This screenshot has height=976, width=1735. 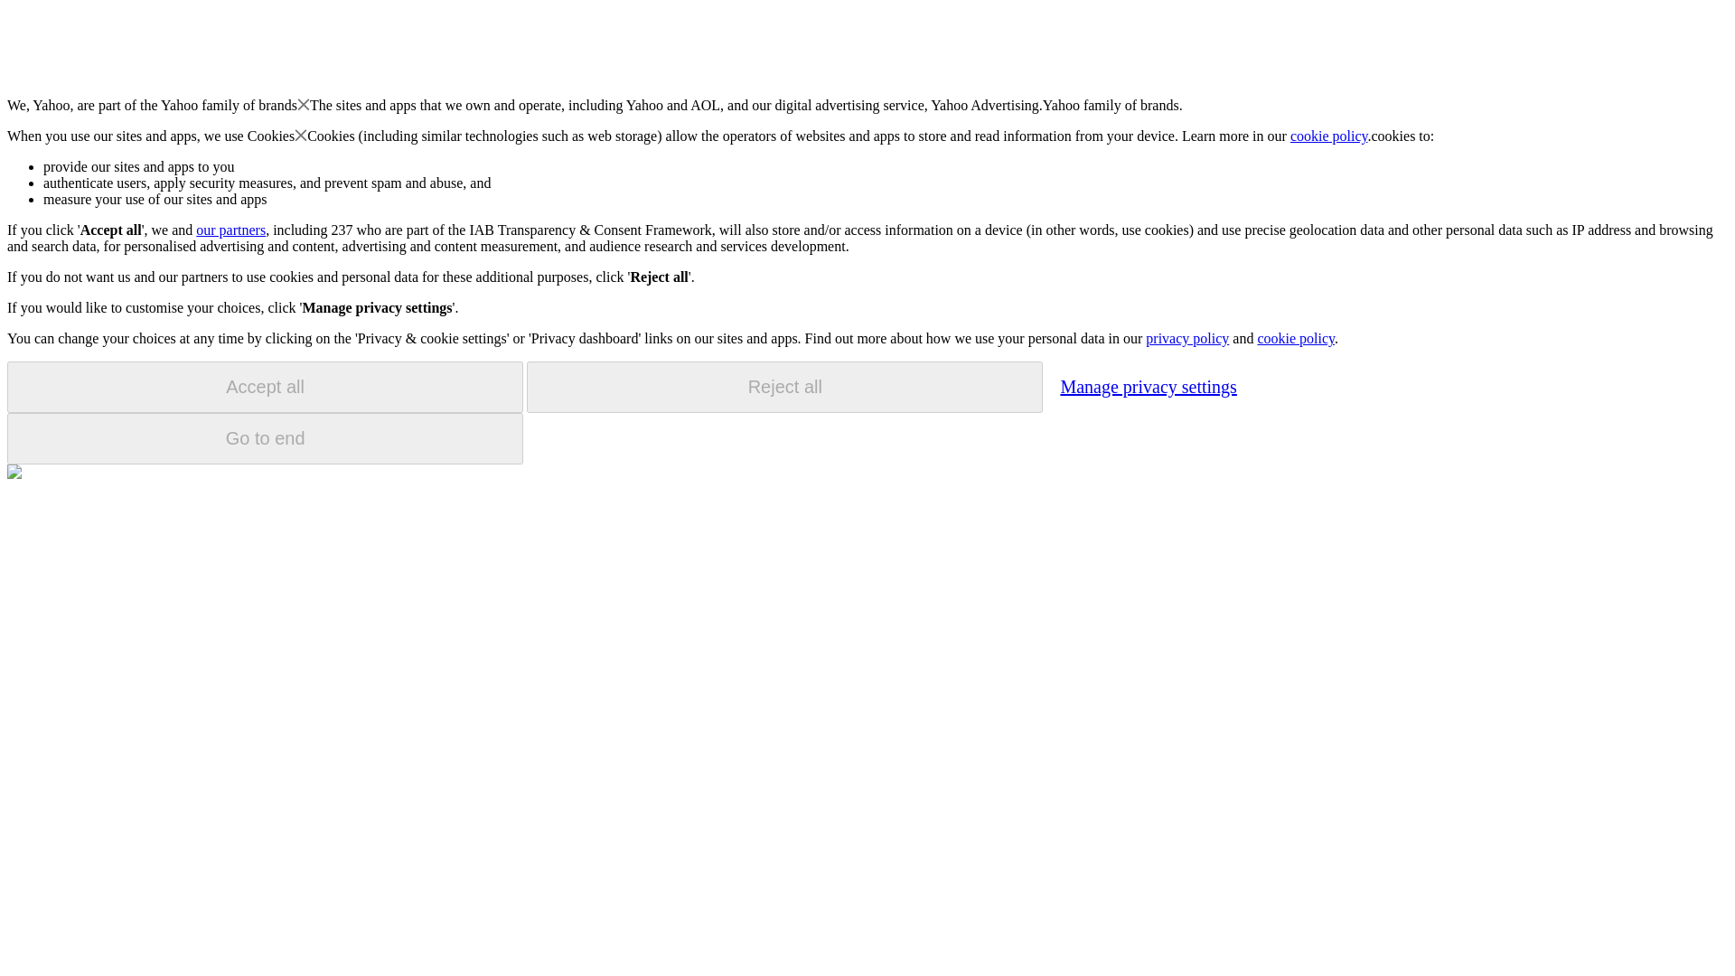 What do you see at coordinates (784, 387) in the screenshot?
I see `Reject all` at bounding box center [784, 387].